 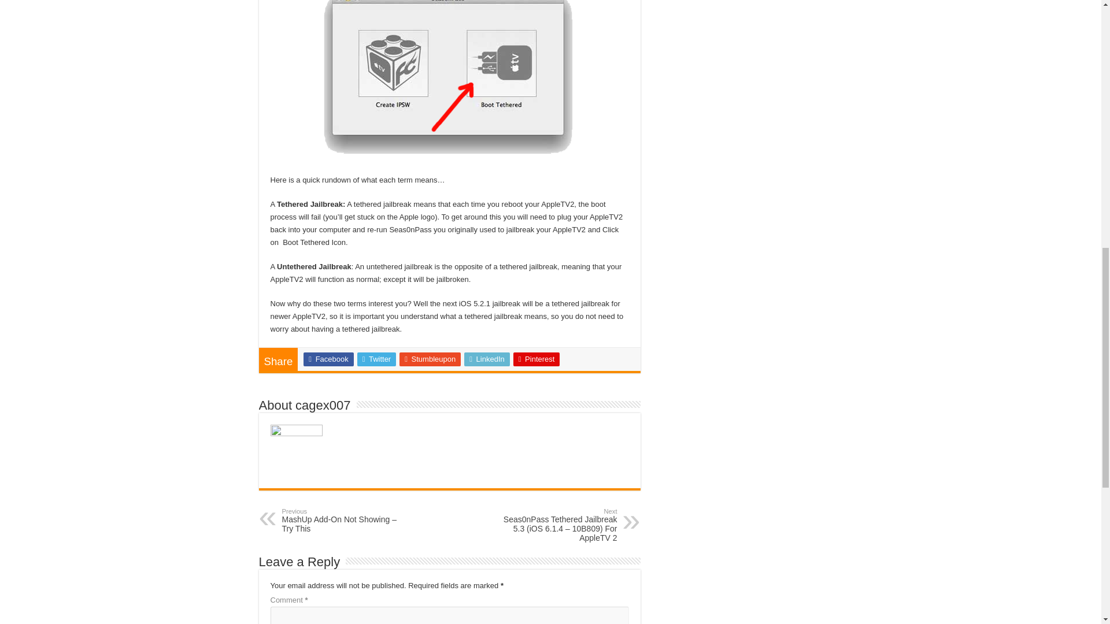 I want to click on Pinterest, so click(x=536, y=359).